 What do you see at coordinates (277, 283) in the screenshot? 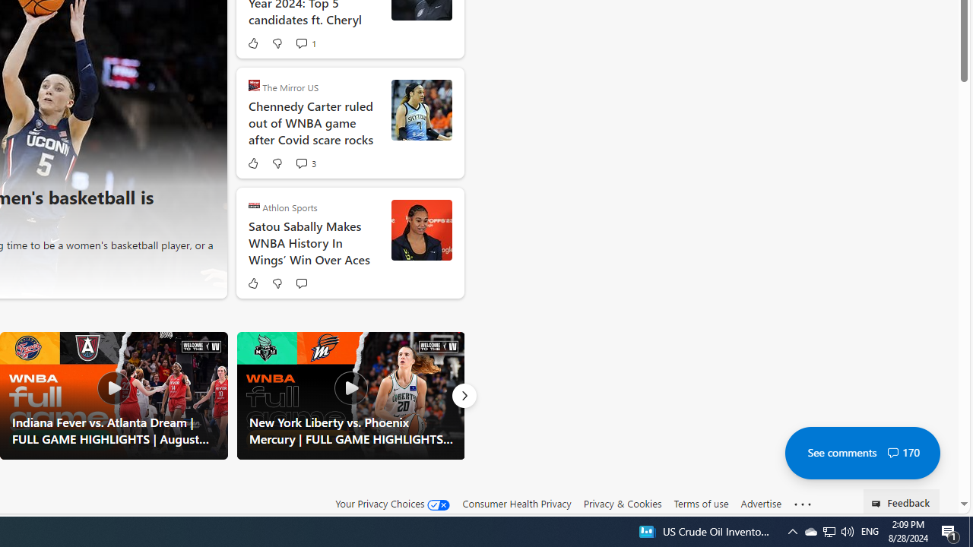
I see `Dislike` at bounding box center [277, 283].